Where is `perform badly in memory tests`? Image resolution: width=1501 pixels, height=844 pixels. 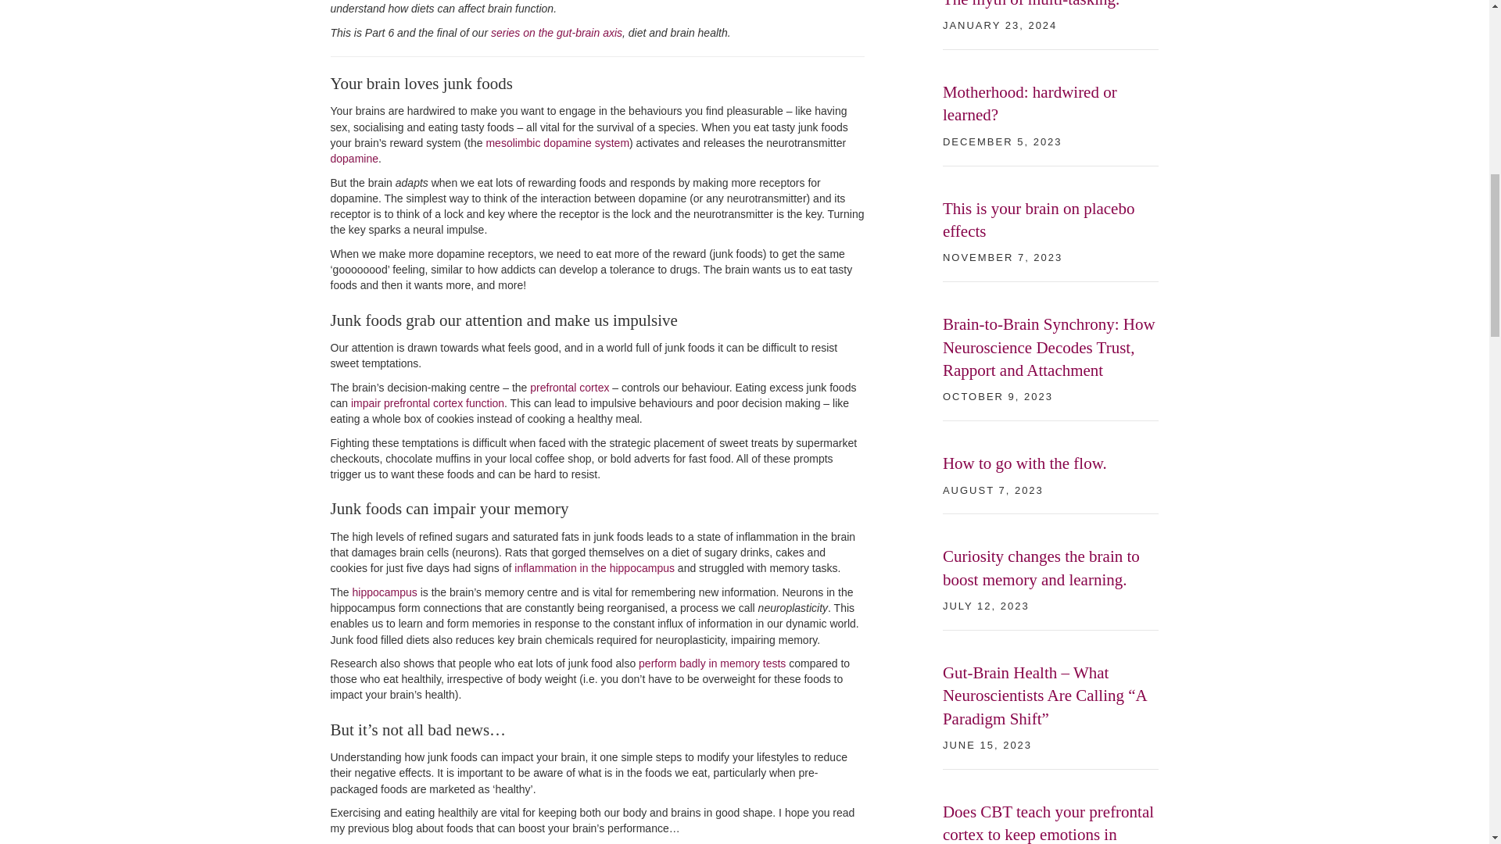
perform badly in memory tests is located at coordinates (711, 663).